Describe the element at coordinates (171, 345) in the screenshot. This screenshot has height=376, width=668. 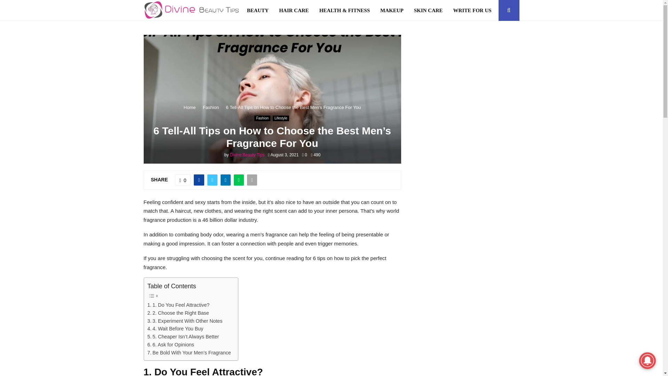
I see `6. Ask for Opinions` at that location.